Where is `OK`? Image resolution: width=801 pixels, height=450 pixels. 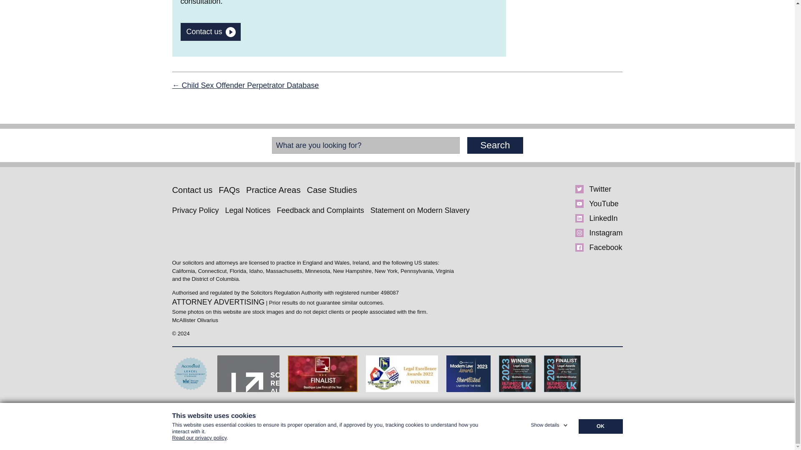
OK is located at coordinates (600, 177).